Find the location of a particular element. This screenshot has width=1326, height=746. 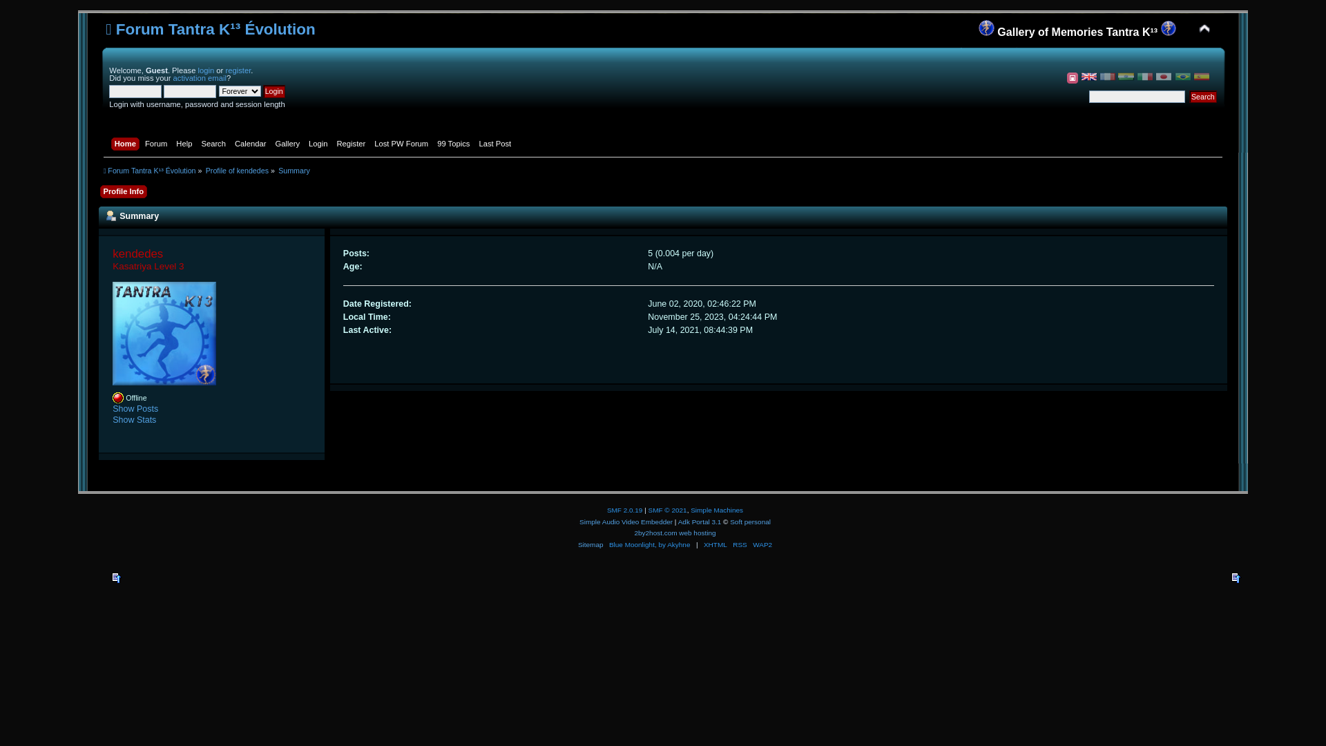

Shrink or expand the header. is located at coordinates (1204, 29).